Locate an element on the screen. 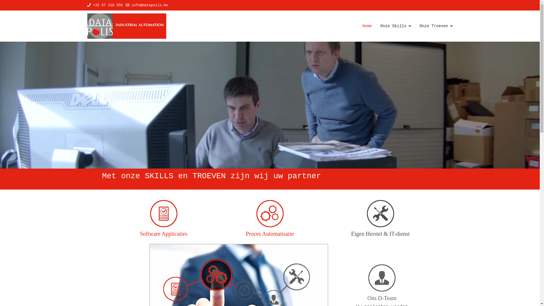 The width and height of the screenshot is (544, 306). +32 57 218 656 is located at coordinates (108, 5).